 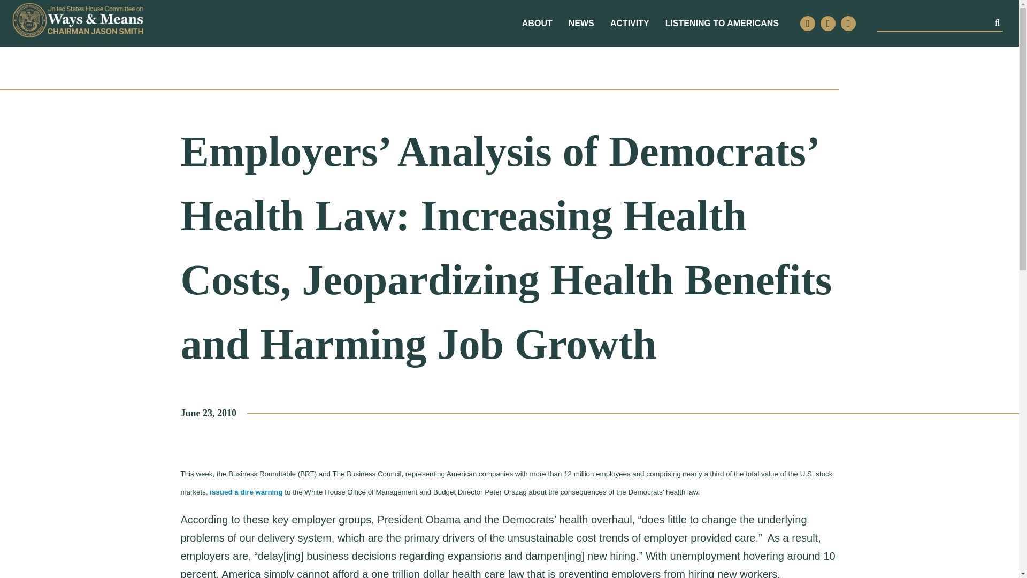 What do you see at coordinates (808, 24) in the screenshot?
I see `Twitter` at bounding box center [808, 24].